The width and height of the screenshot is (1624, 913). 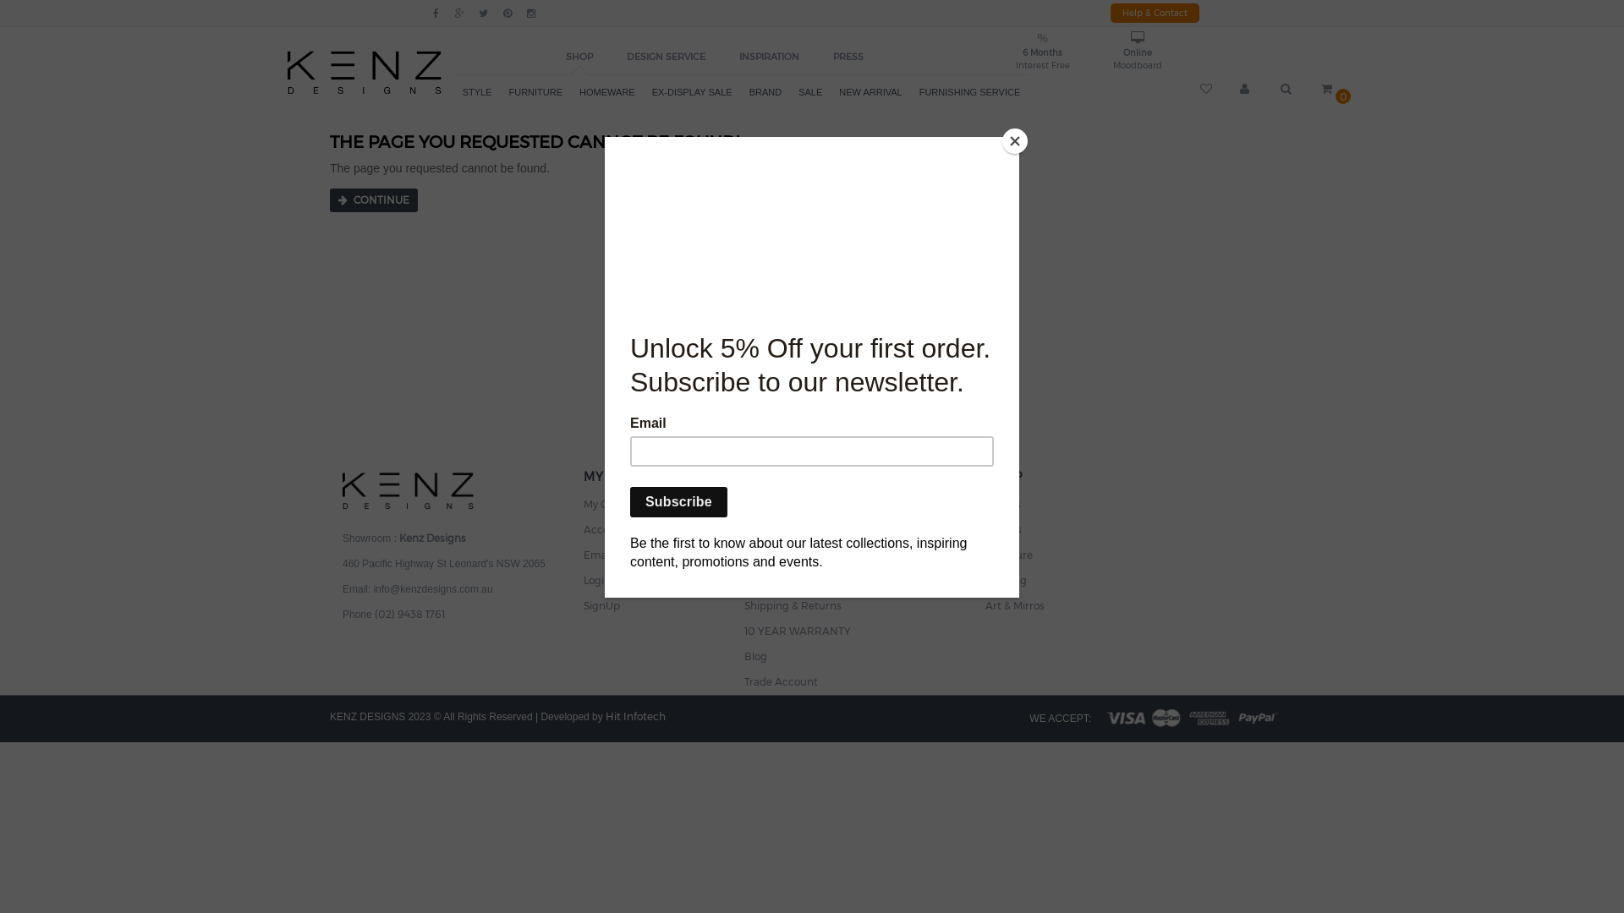 I want to click on SHOP, so click(x=579, y=57).